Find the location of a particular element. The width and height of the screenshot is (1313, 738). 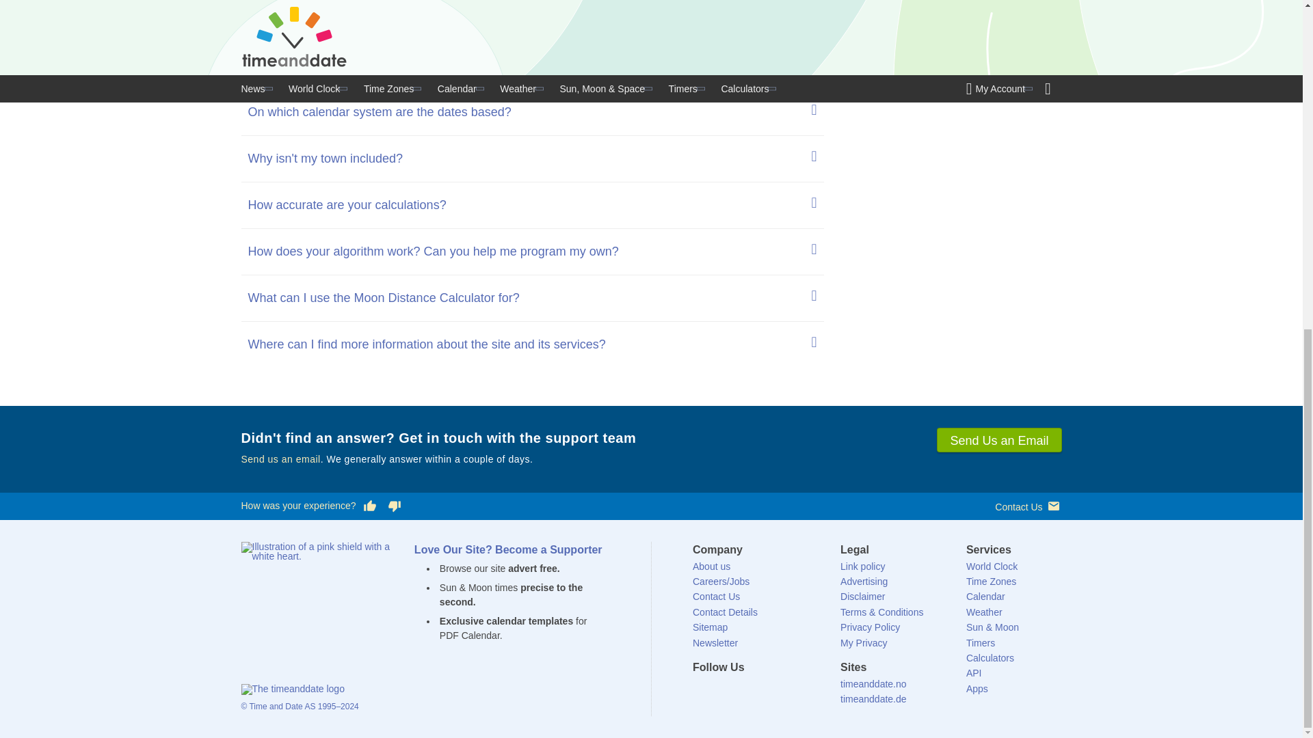

timeanddate.com on Instagram is located at coordinates (770, 687).